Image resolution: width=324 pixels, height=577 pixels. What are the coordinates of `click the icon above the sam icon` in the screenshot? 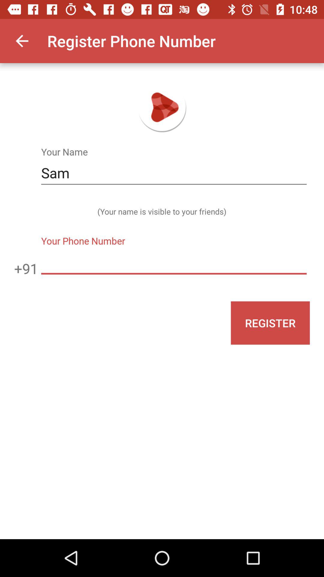 It's located at (22, 41).